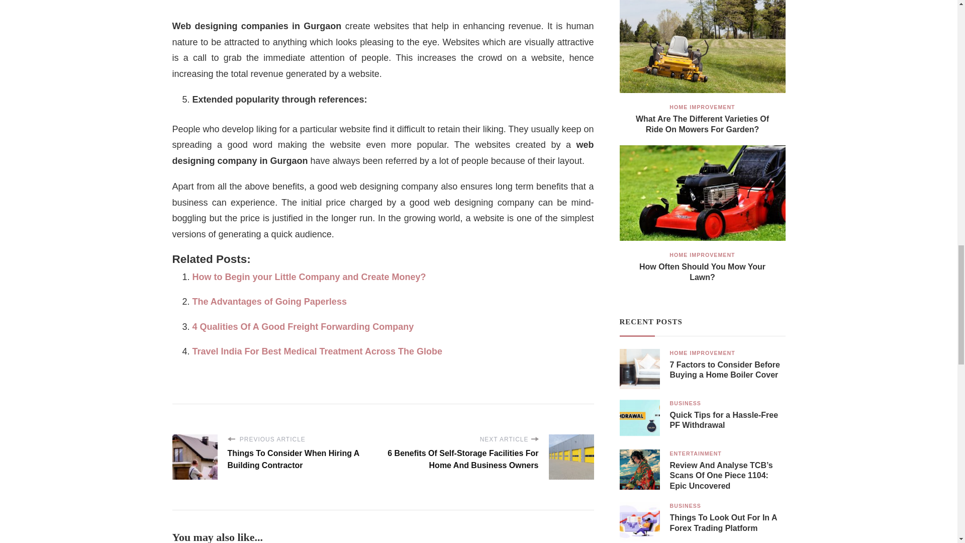  Describe the element at coordinates (303, 327) in the screenshot. I see `4 Qualities Of A Good Freight Forwarding Company` at that location.